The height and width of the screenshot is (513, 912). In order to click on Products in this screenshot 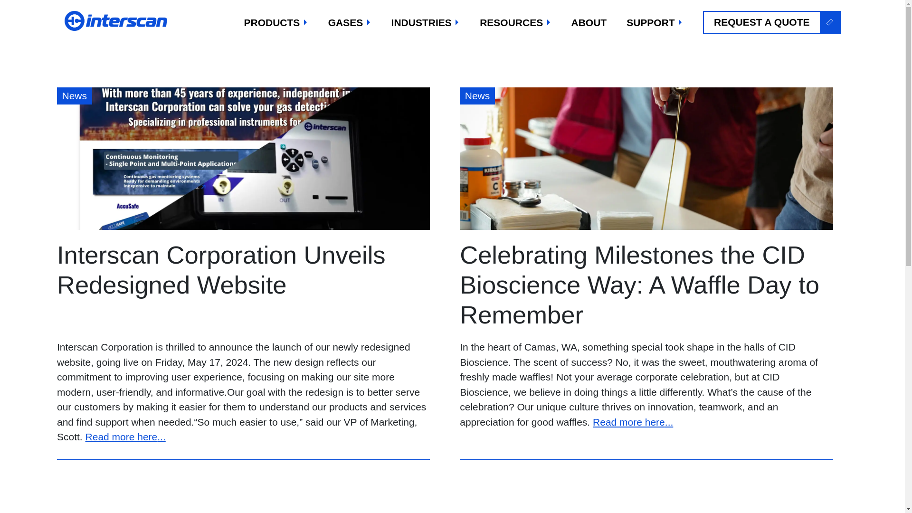, I will do `click(275, 22)`.